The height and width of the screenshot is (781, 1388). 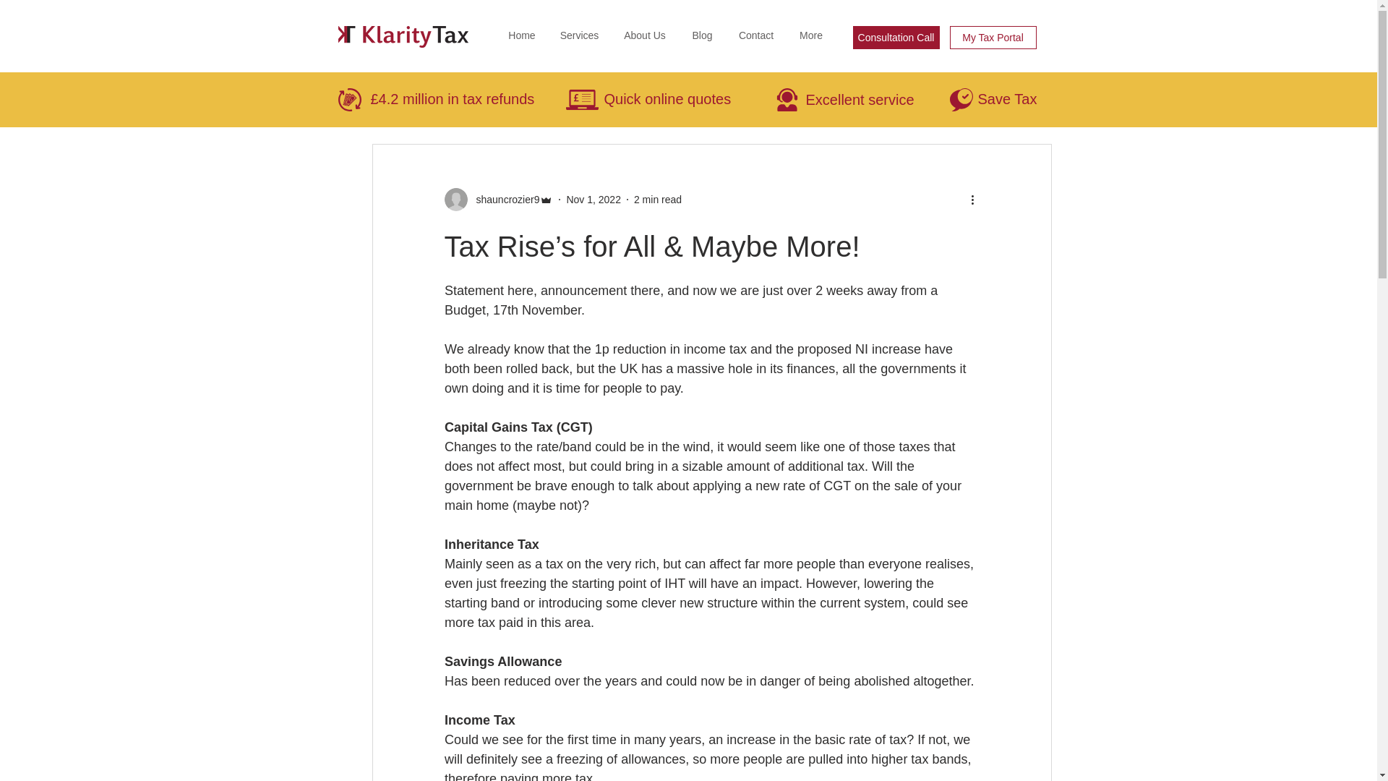 I want to click on All Posts, so click(x=376, y=100).